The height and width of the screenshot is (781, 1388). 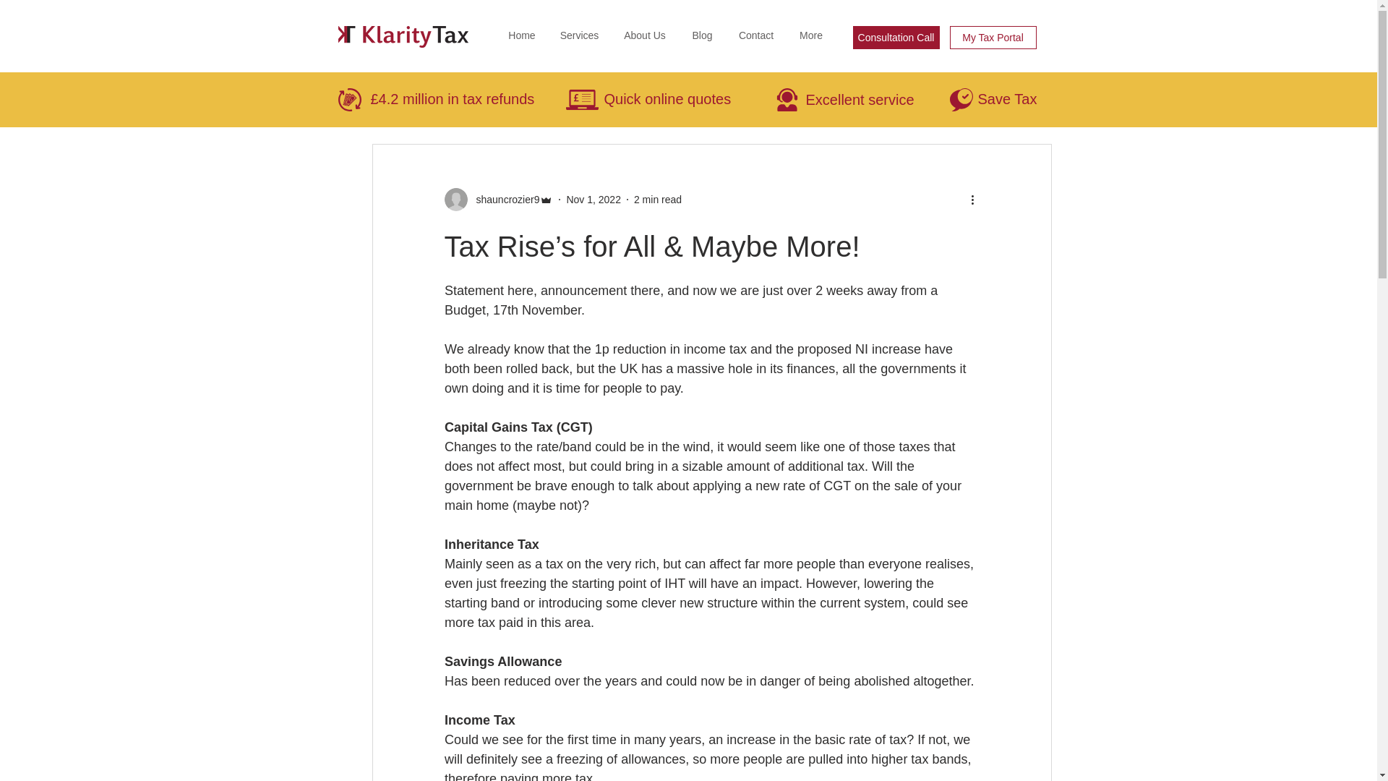 I want to click on All Posts, so click(x=376, y=100).